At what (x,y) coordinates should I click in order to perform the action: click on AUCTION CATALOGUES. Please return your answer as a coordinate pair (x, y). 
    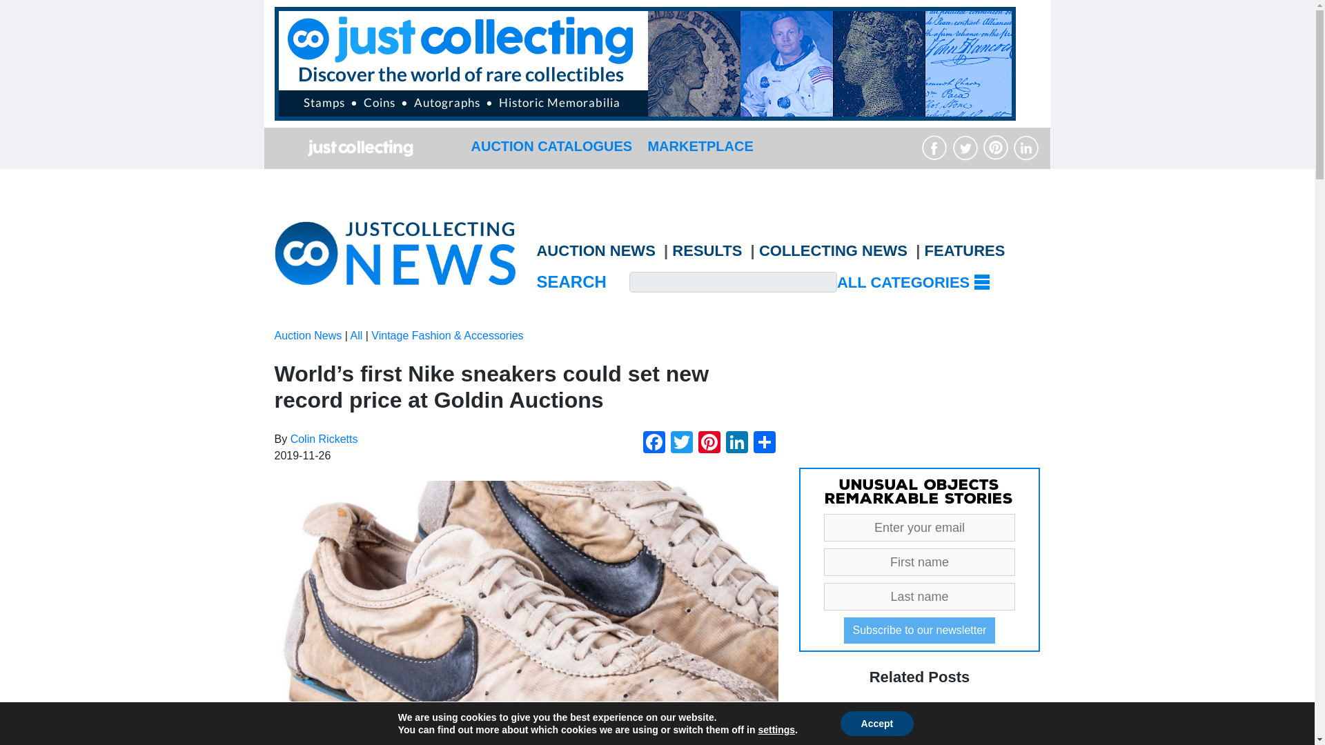
    Looking at the image, I should click on (551, 146).